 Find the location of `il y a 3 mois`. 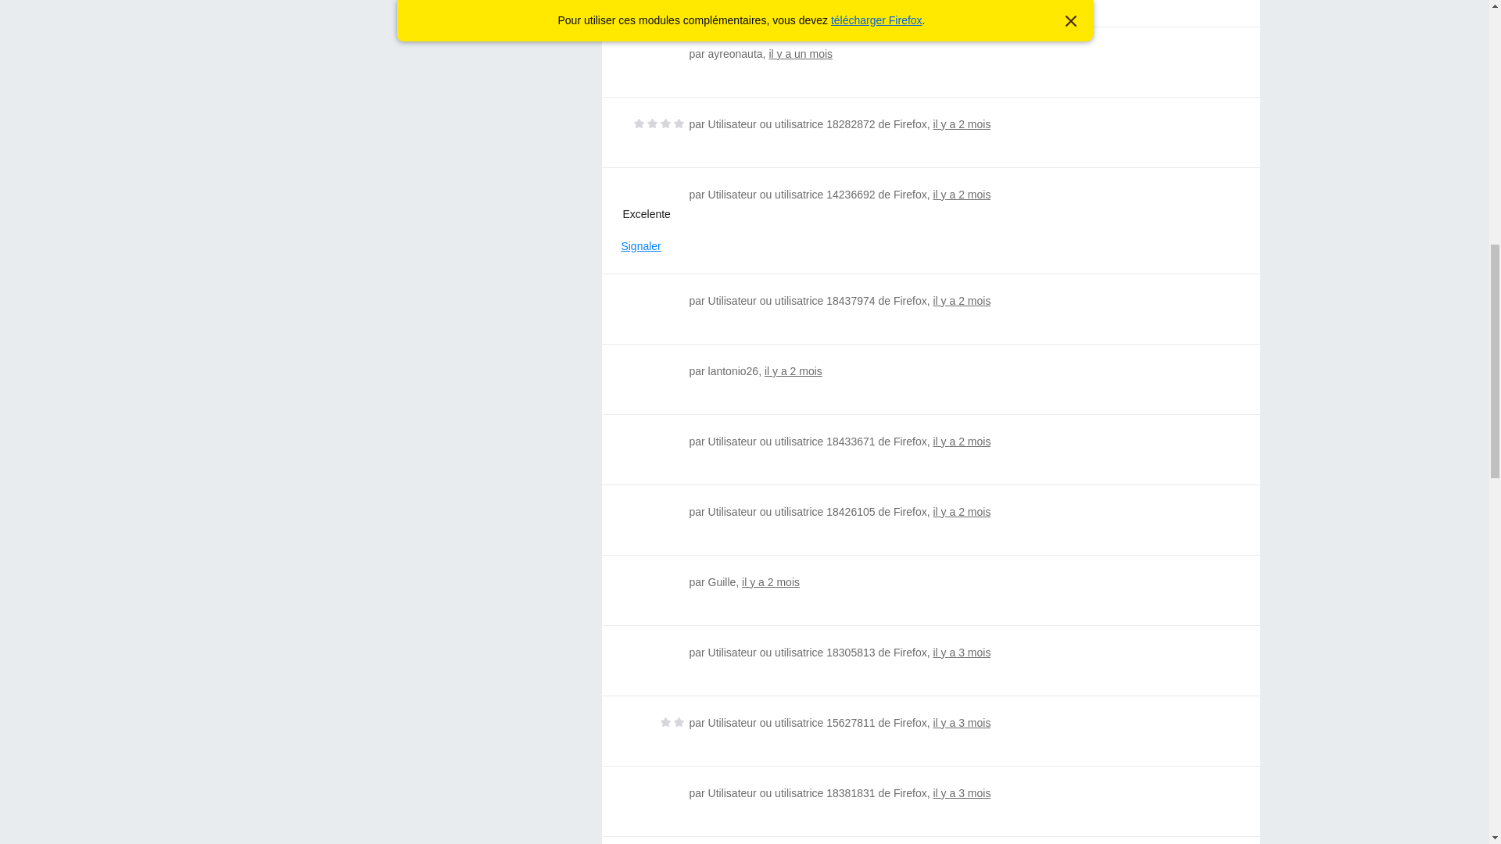

il y a 3 mois is located at coordinates (962, 722).